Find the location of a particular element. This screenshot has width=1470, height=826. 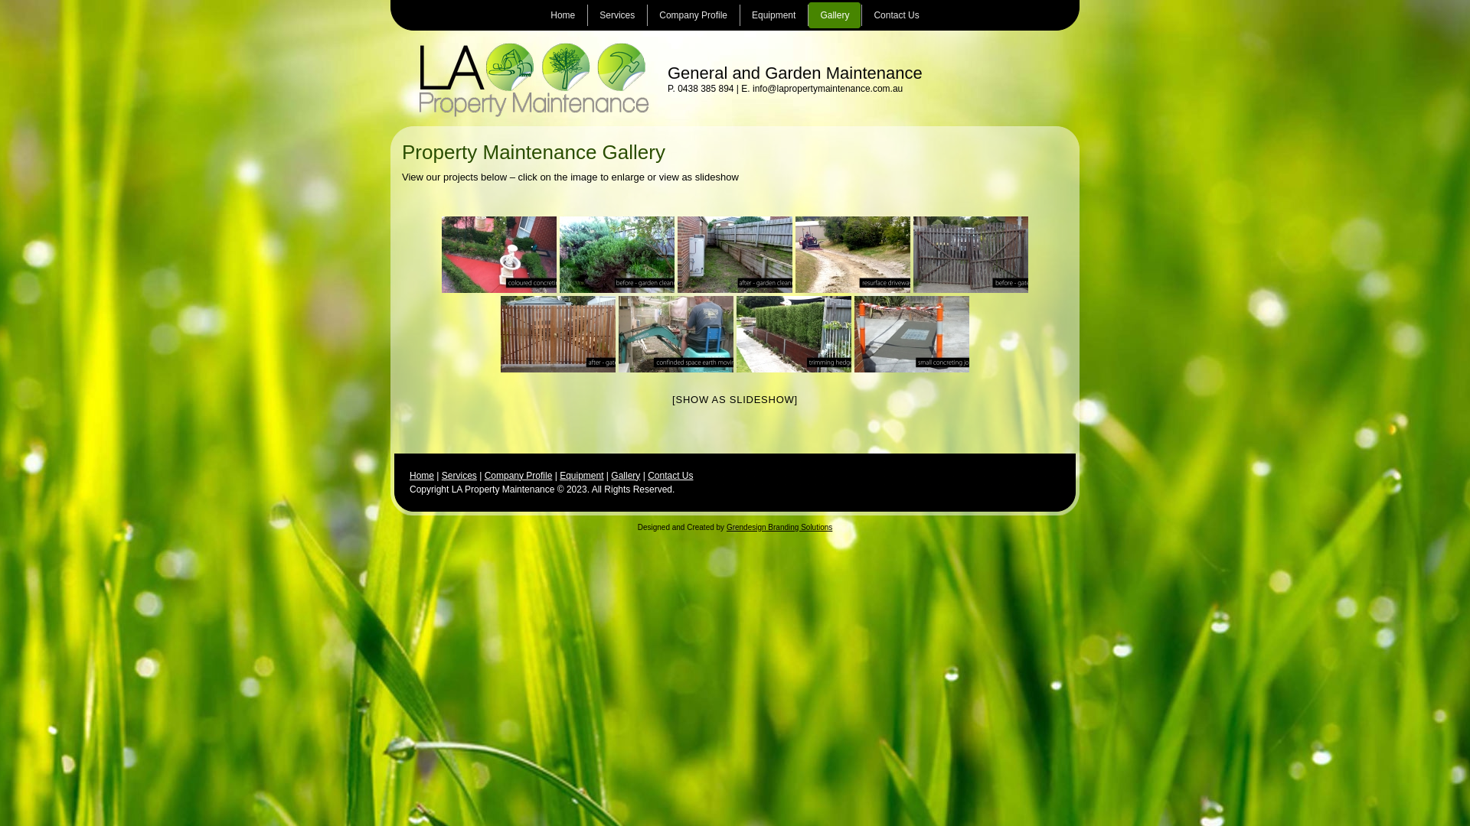

Gallery is located at coordinates (626, 475).